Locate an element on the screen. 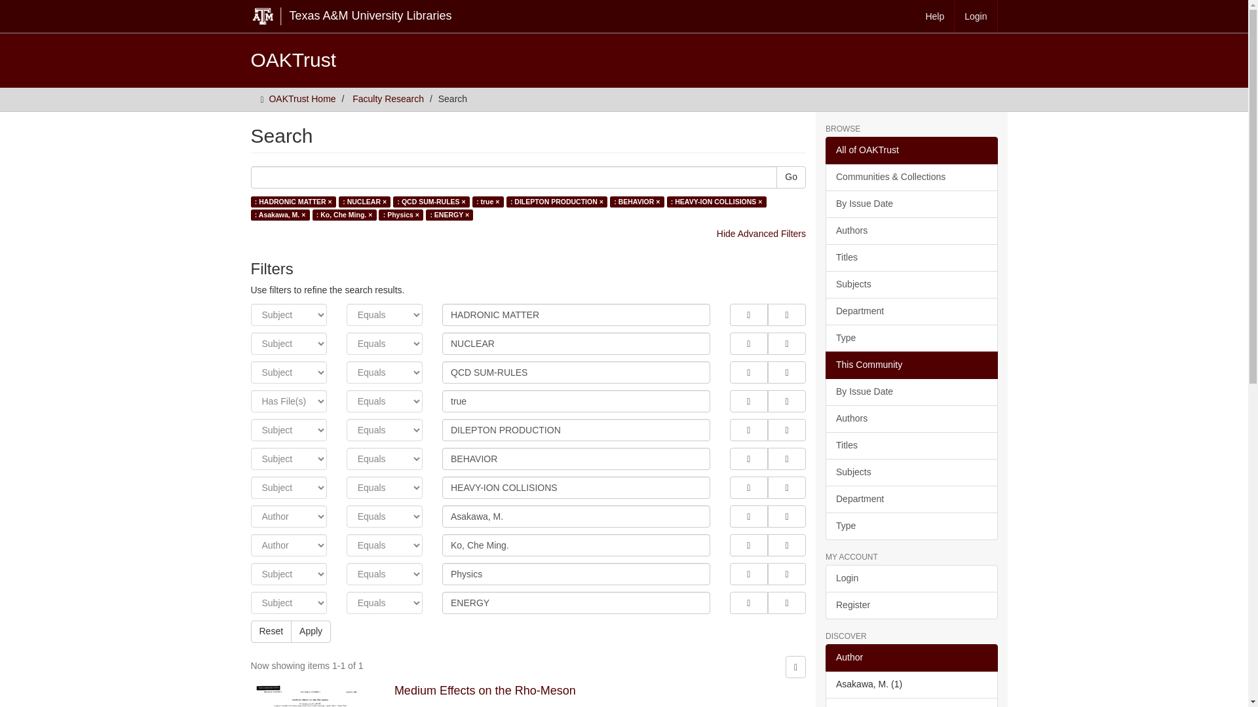  Hide Advanced Filters is located at coordinates (761, 233).